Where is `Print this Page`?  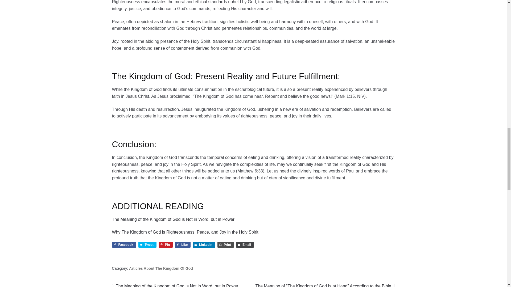 Print this Page is located at coordinates (226, 245).